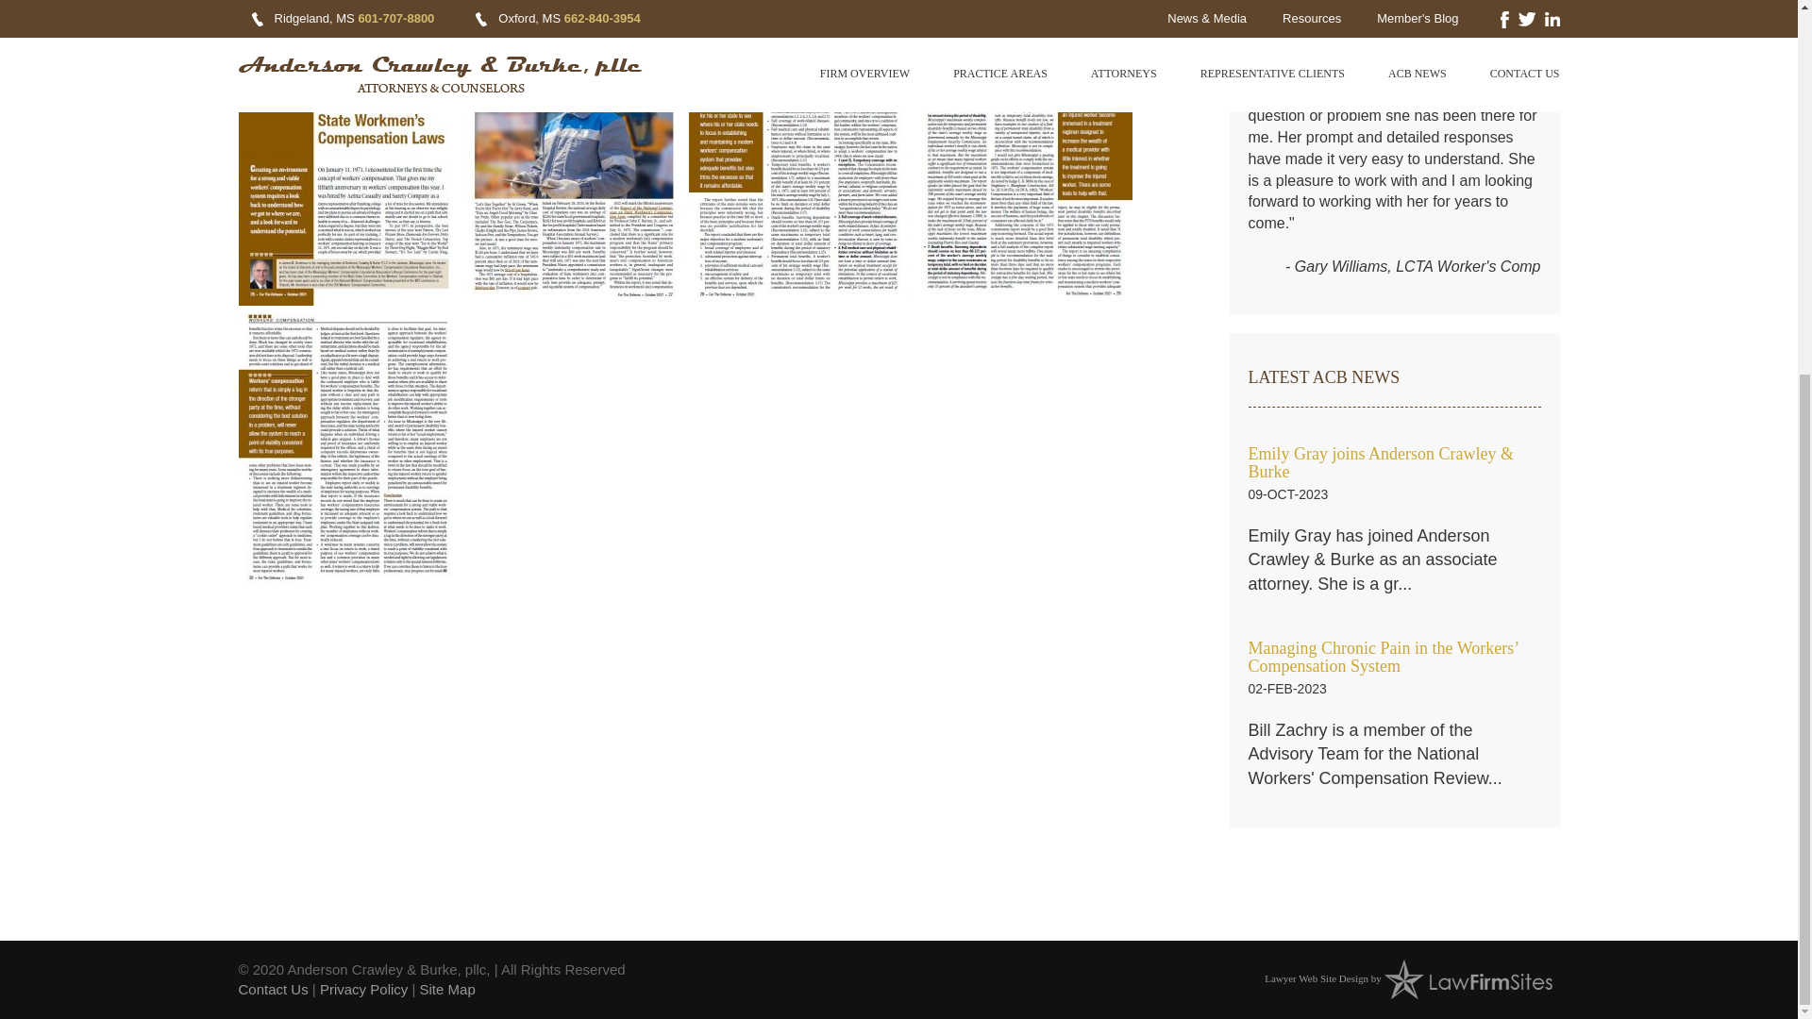 The image size is (1812, 1019). What do you see at coordinates (447, 989) in the screenshot?
I see `Site Map` at bounding box center [447, 989].